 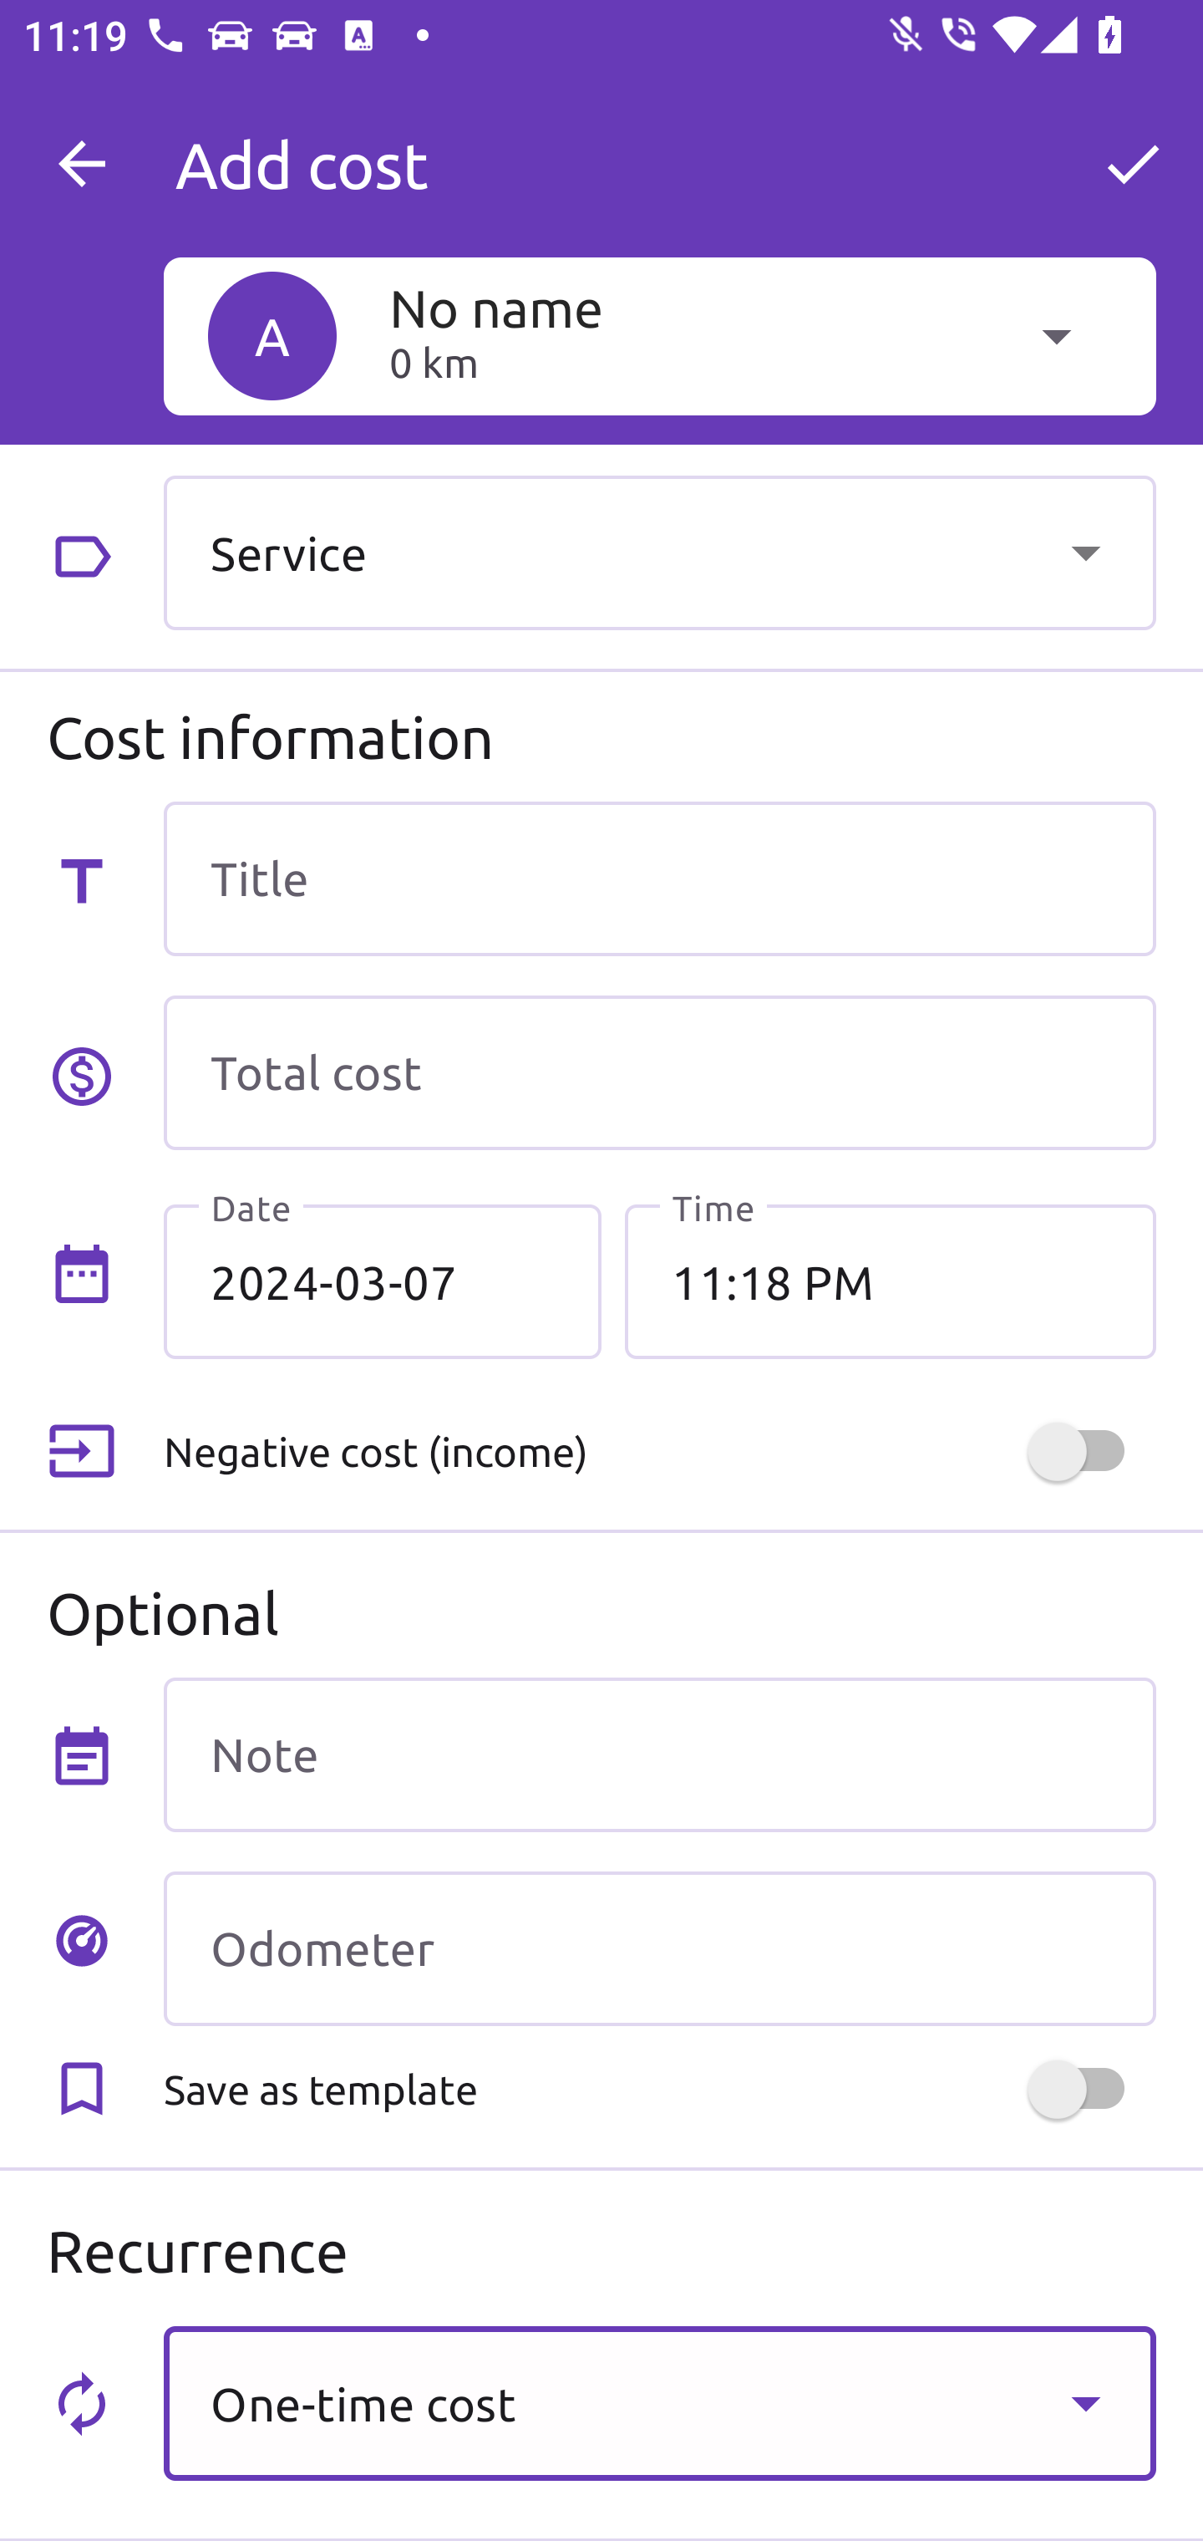 I want to click on Save as template, so click(x=659, y=2090).